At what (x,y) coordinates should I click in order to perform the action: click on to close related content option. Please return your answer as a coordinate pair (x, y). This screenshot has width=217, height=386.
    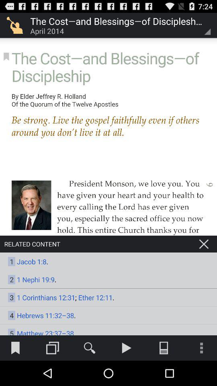
    Looking at the image, I should click on (204, 244).